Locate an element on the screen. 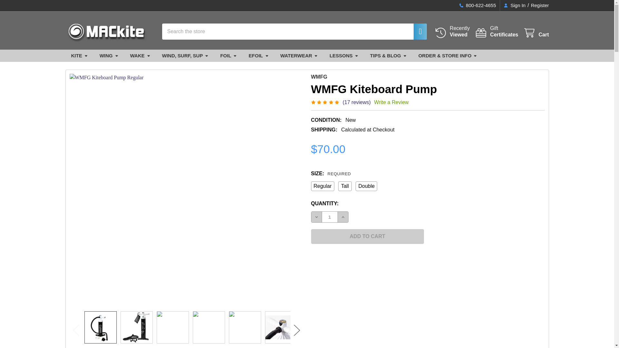  WMFG Kiteboard Pump Tall is located at coordinates (496, 31).